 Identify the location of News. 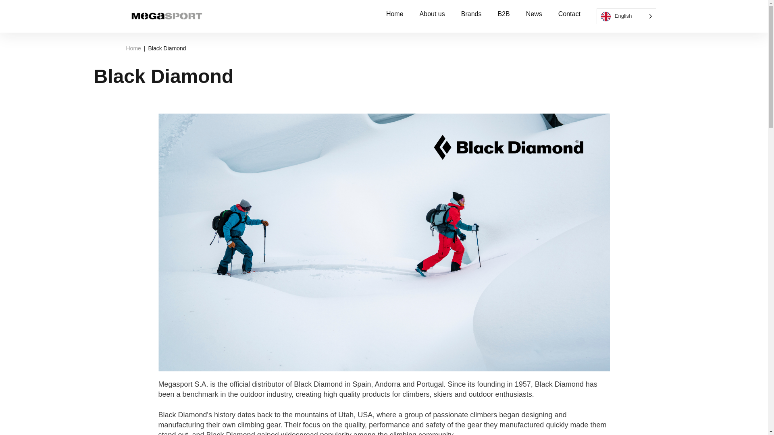
(534, 14).